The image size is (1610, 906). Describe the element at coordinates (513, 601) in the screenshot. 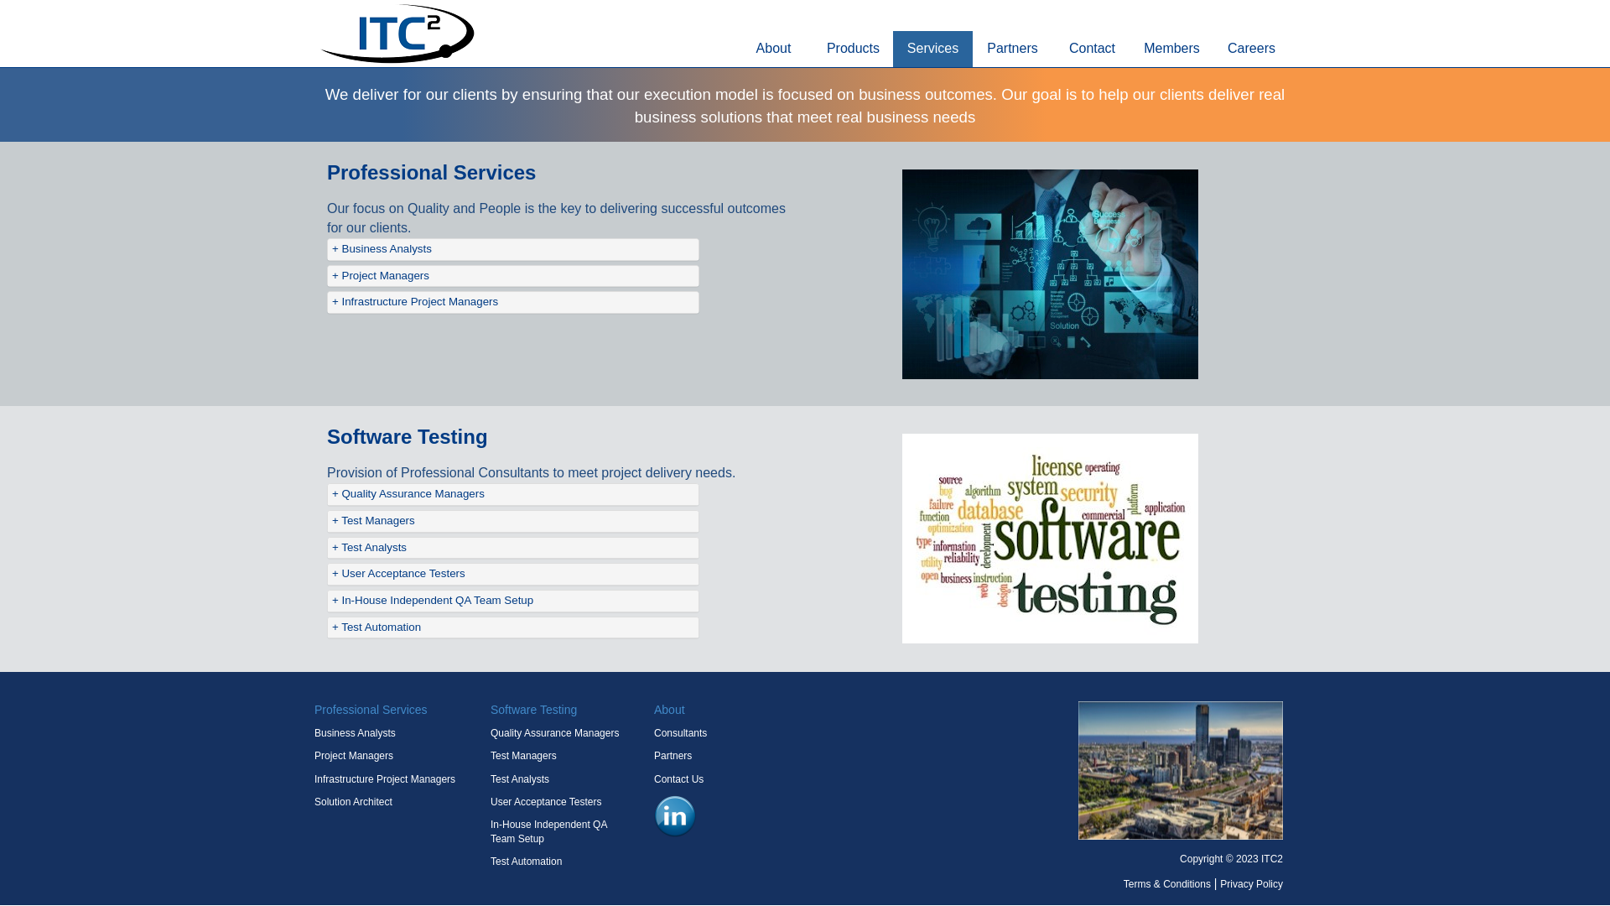

I see `+ In-House Independent QA Team Setup` at that location.